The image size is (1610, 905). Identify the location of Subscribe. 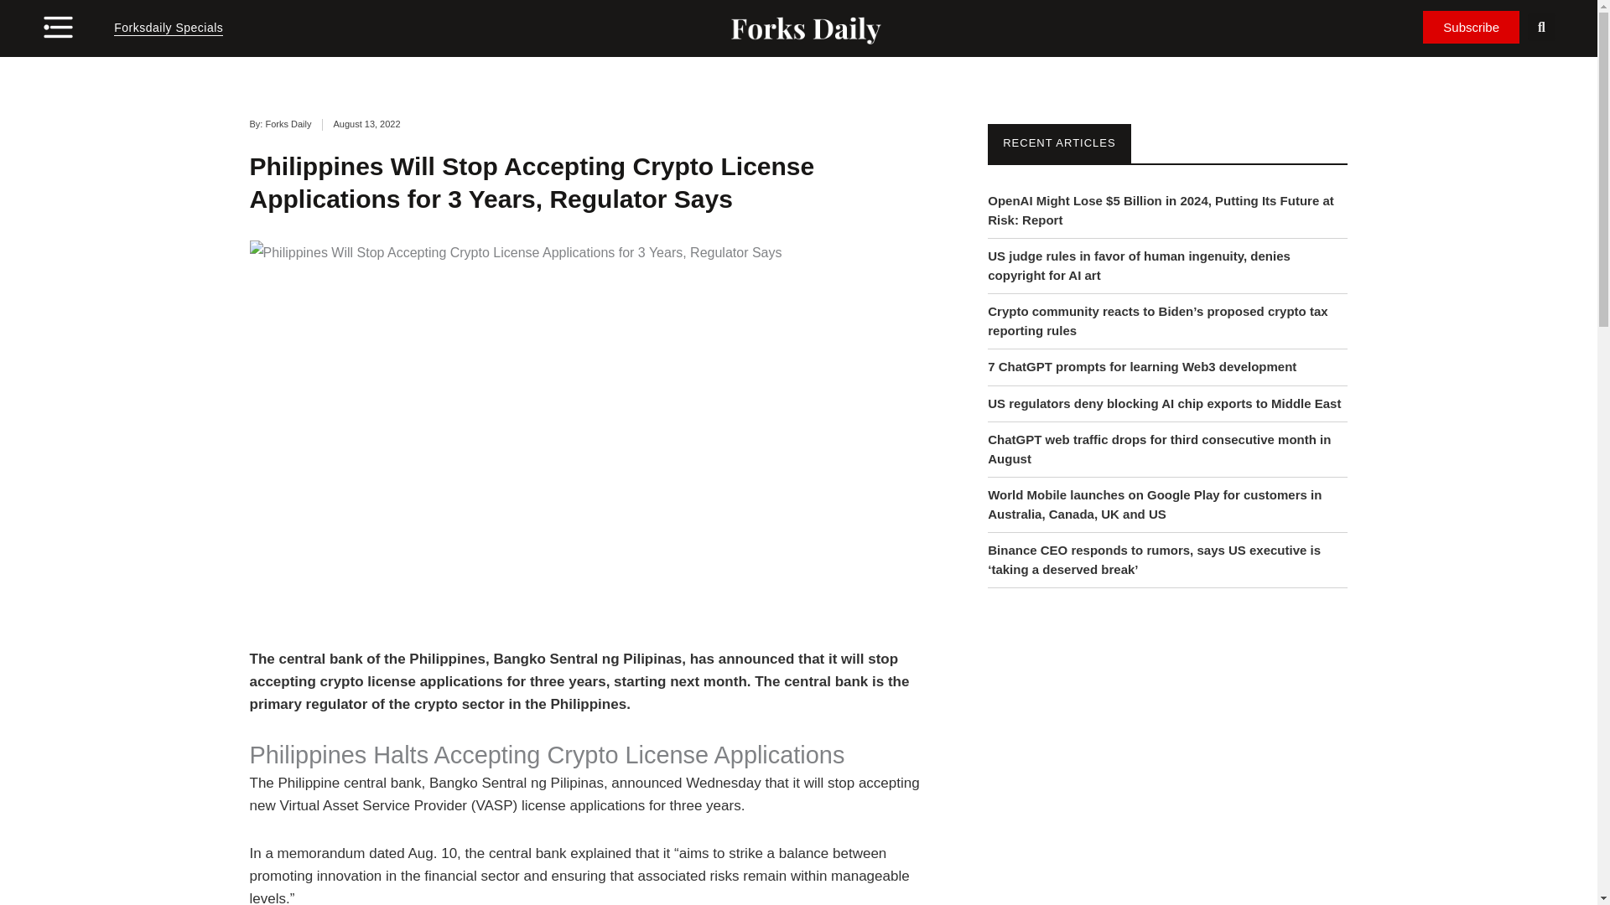
(1471, 27).